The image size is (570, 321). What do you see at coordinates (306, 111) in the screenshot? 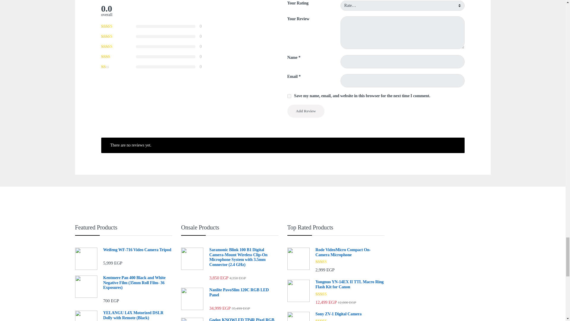
I see `Add Review` at bounding box center [306, 111].